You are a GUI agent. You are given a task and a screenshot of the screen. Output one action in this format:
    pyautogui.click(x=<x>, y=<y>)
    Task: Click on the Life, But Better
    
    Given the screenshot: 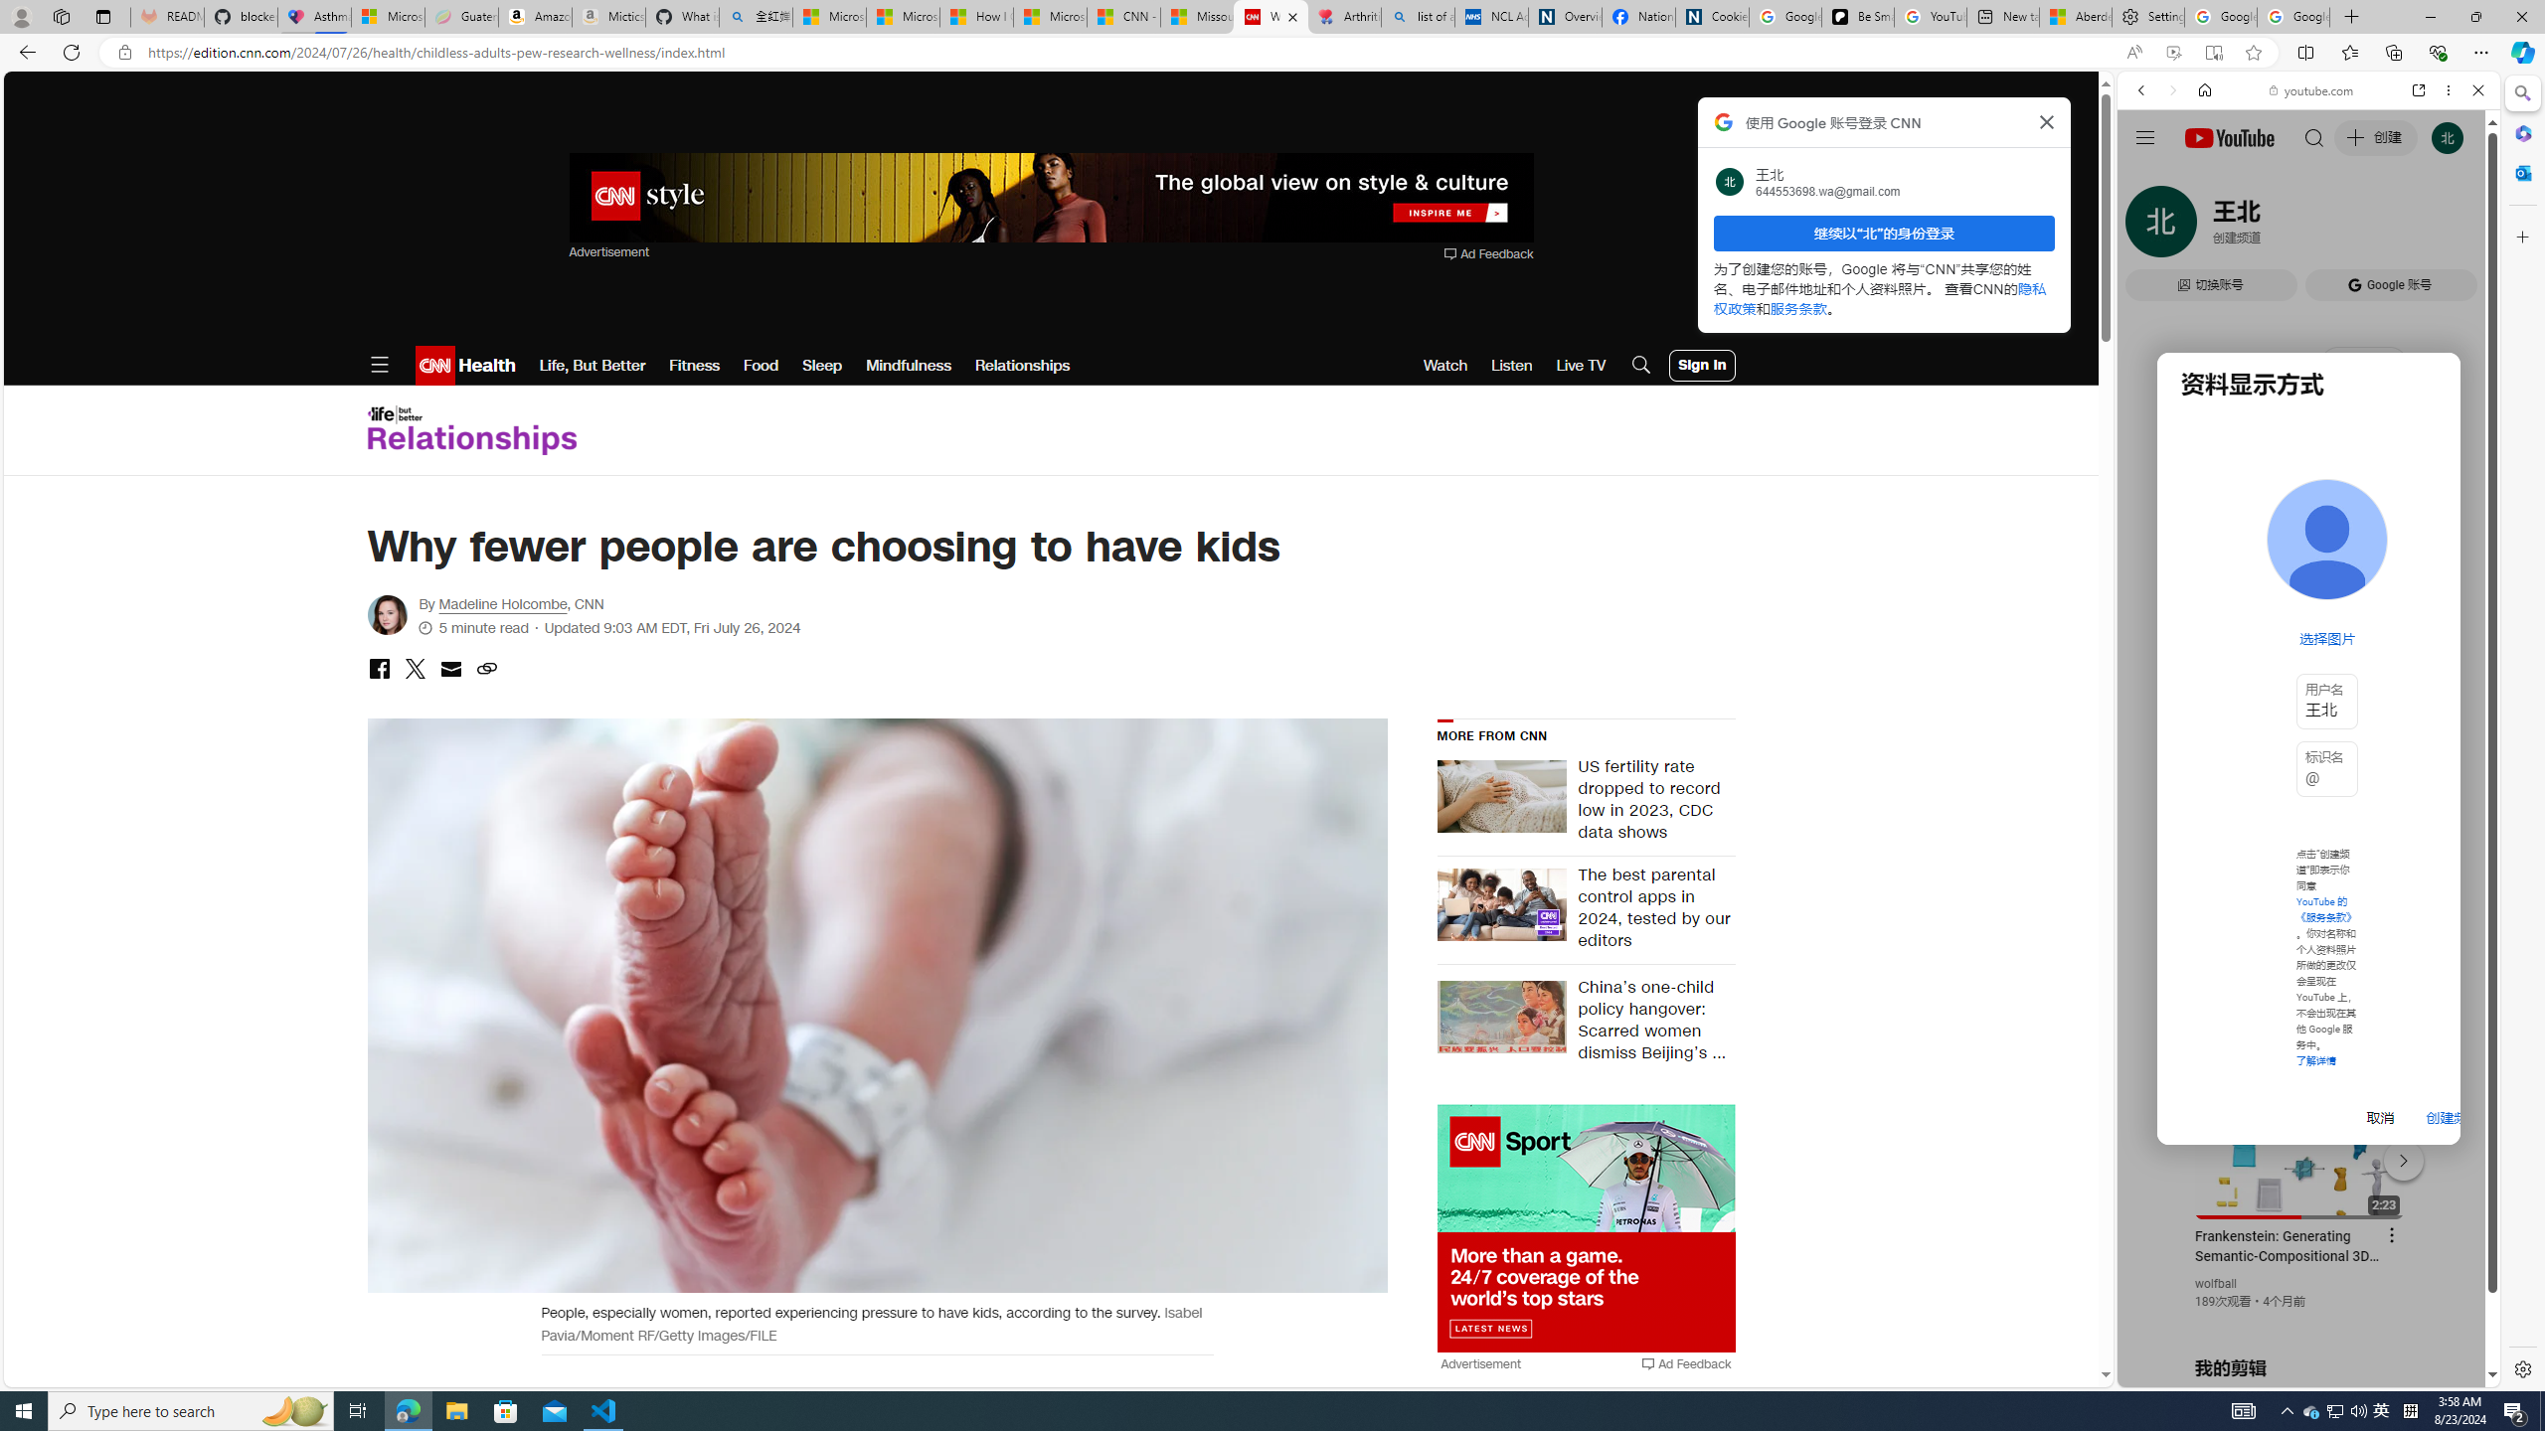 What is the action you would take?
    pyautogui.click(x=593, y=366)
    